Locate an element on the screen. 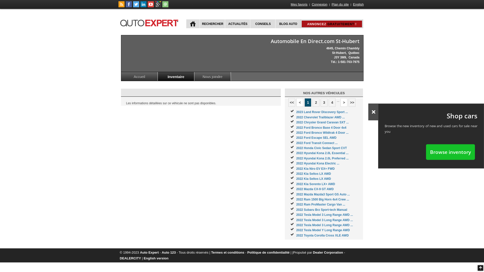  2022 Tesla Model 3 Long Range AWD ... is located at coordinates (325, 225).